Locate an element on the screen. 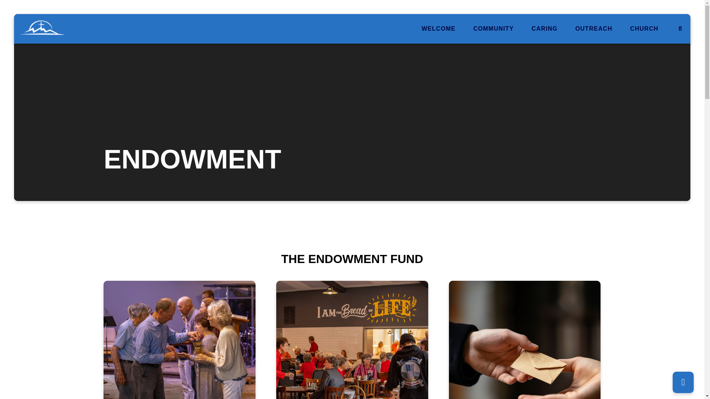  CHURCH is located at coordinates (644, 29).